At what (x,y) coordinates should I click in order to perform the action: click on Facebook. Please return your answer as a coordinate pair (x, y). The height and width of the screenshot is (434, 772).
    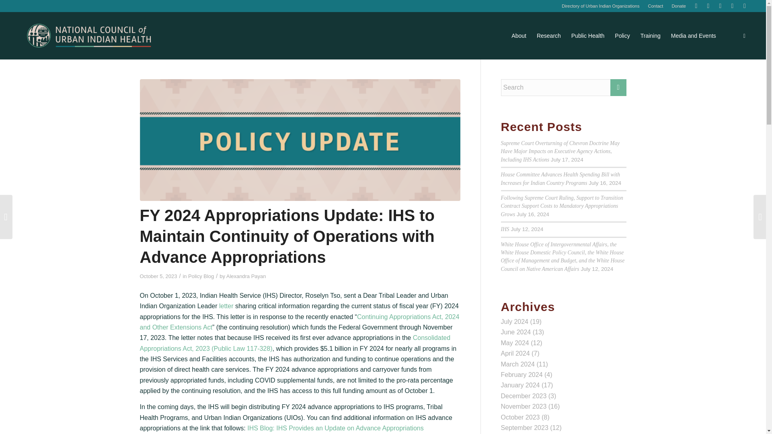
    Looking at the image, I should click on (708, 6).